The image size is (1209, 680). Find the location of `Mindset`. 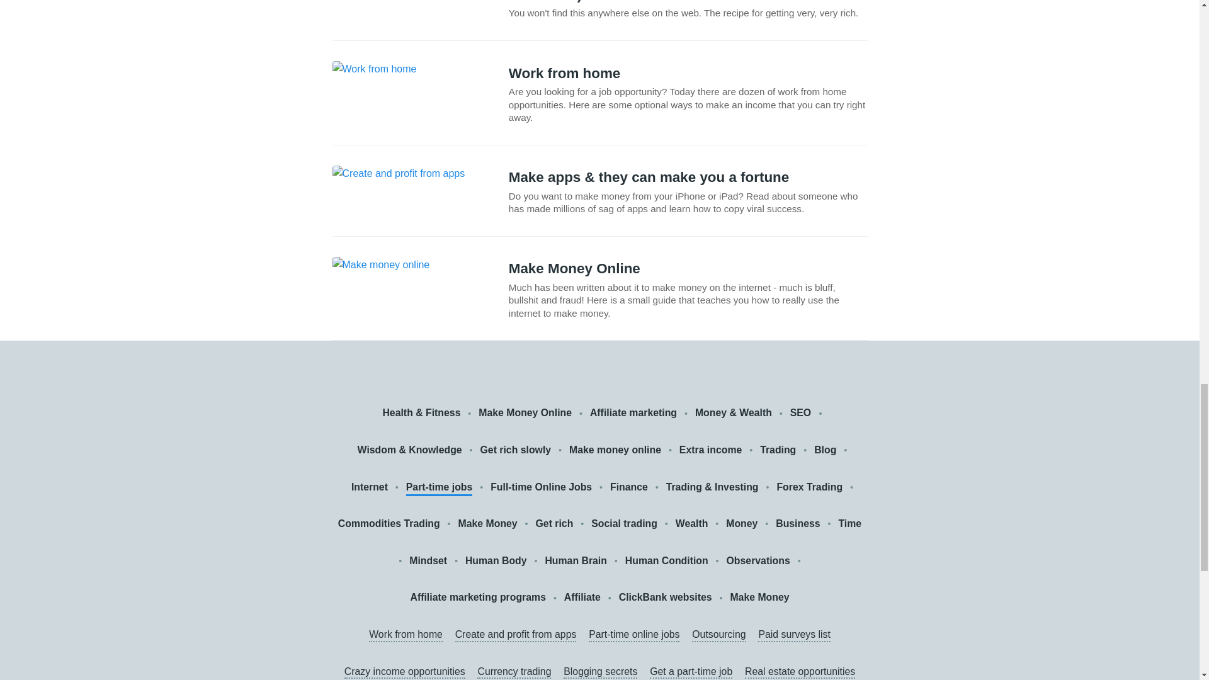

Mindset is located at coordinates (428, 561).